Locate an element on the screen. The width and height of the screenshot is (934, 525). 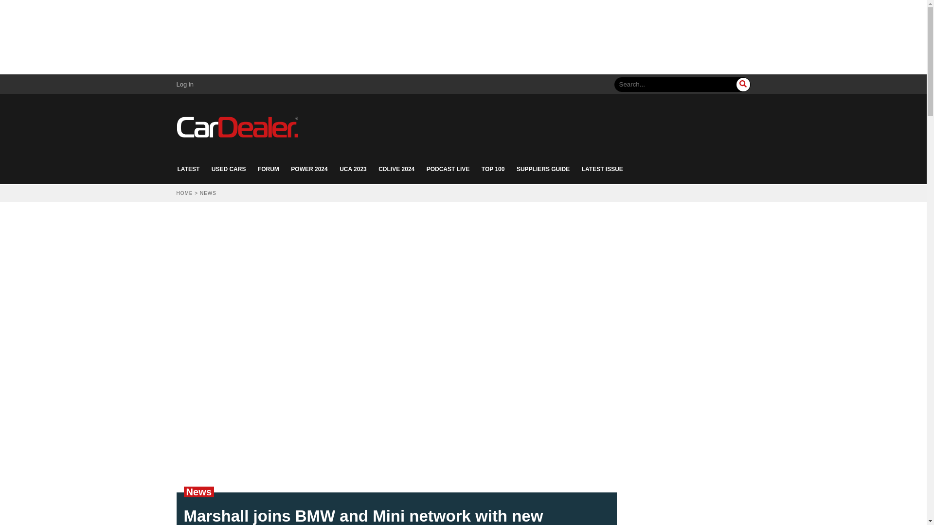
TOP 100 is located at coordinates (493, 169).